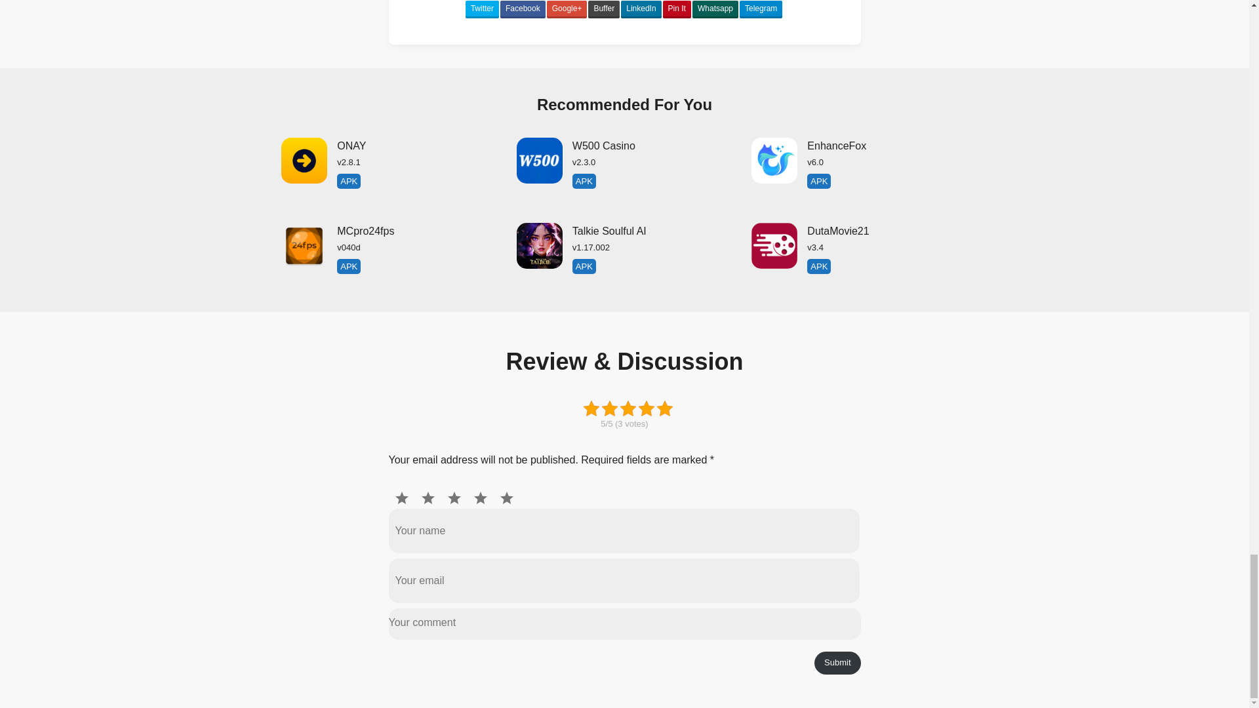 The width and height of the screenshot is (1259, 708). What do you see at coordinates (603, 10) in the screenshot?
I see `Submit` at bounding box center [603, 10].